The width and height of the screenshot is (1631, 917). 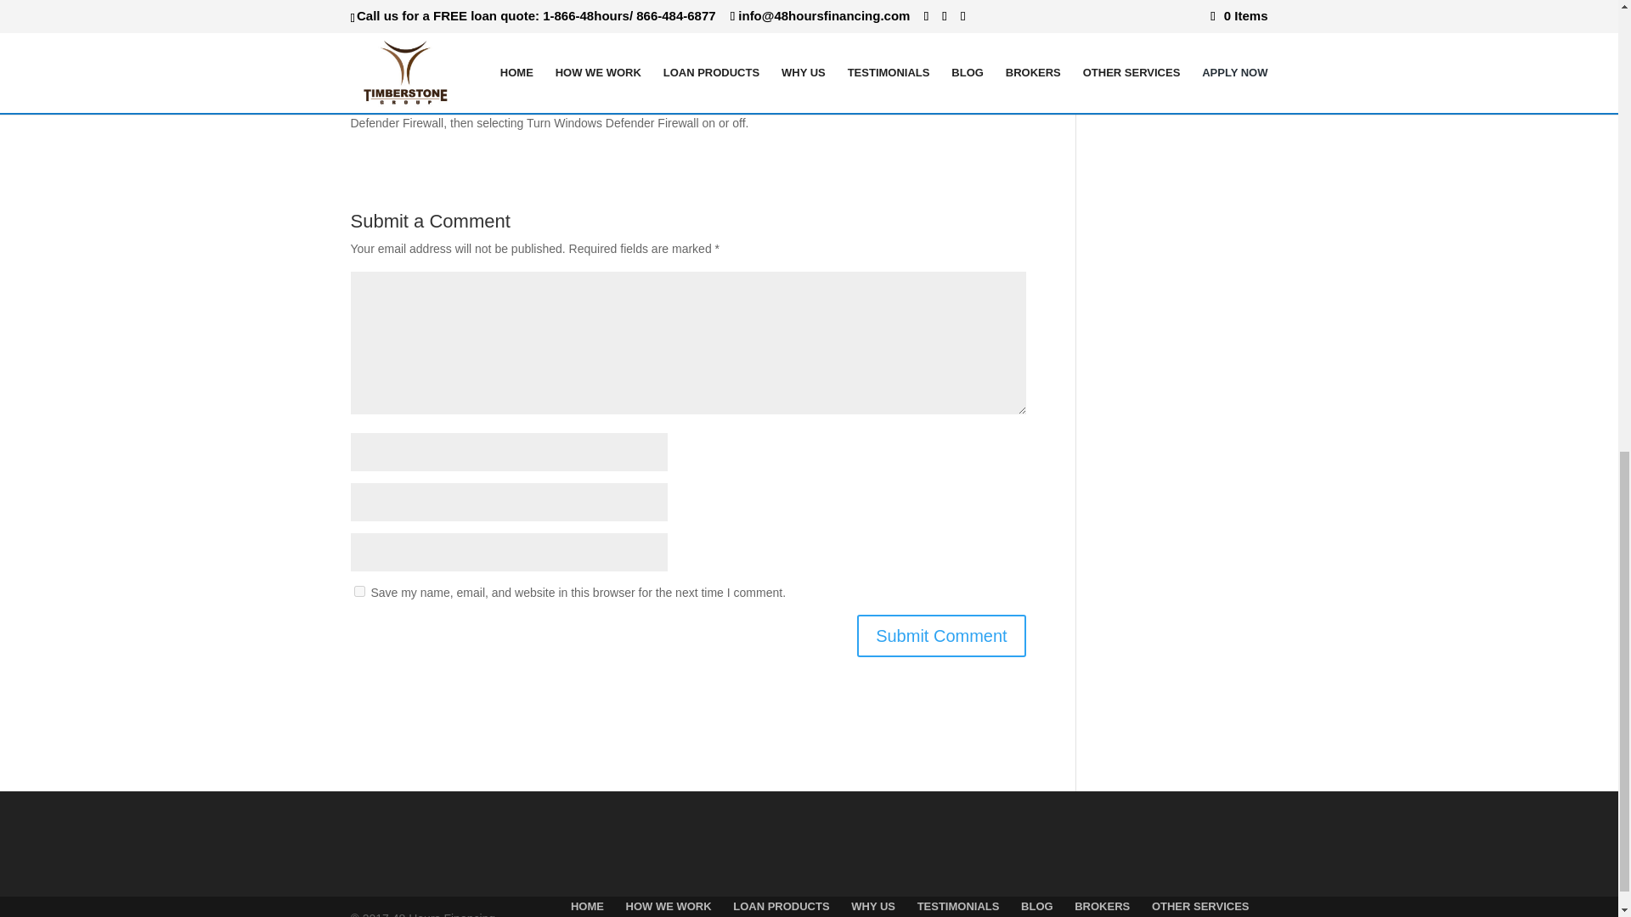 What do you see at coordinates (1036, 905) in the screenshot?
I see `BLOG` at bounding box center [1036, 905].